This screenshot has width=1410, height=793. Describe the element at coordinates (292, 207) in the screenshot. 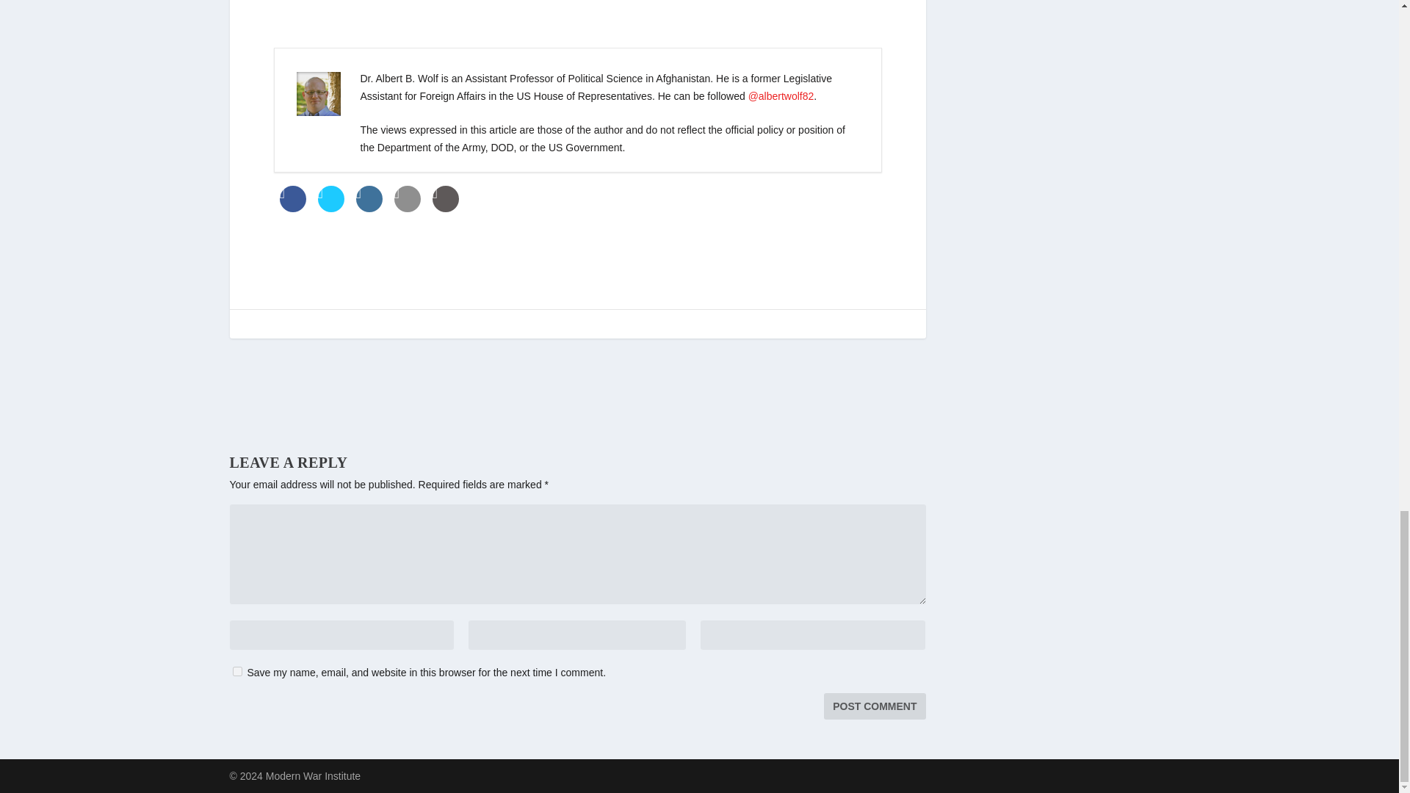

I see `Share on Facebook` at that location.